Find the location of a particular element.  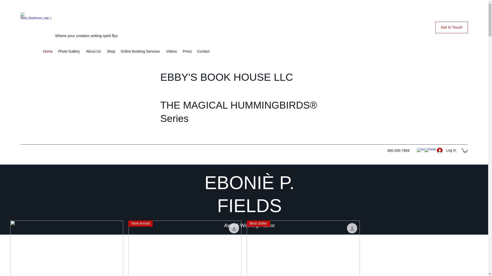

Best Seller is located at coordinates (303, 248).